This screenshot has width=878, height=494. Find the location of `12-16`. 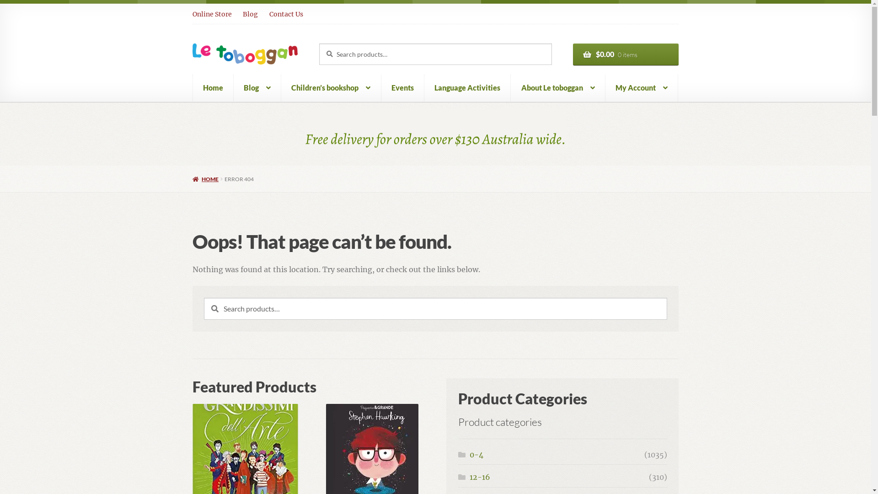

12-16 is located at coordinates (480, 477).